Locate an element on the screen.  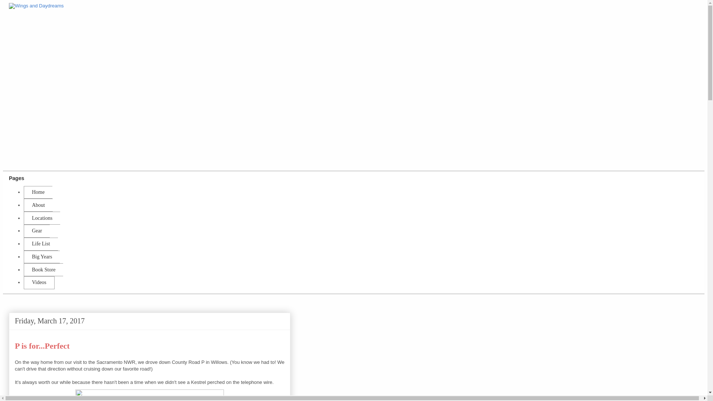
Locations is located at coordinates (42, 218).